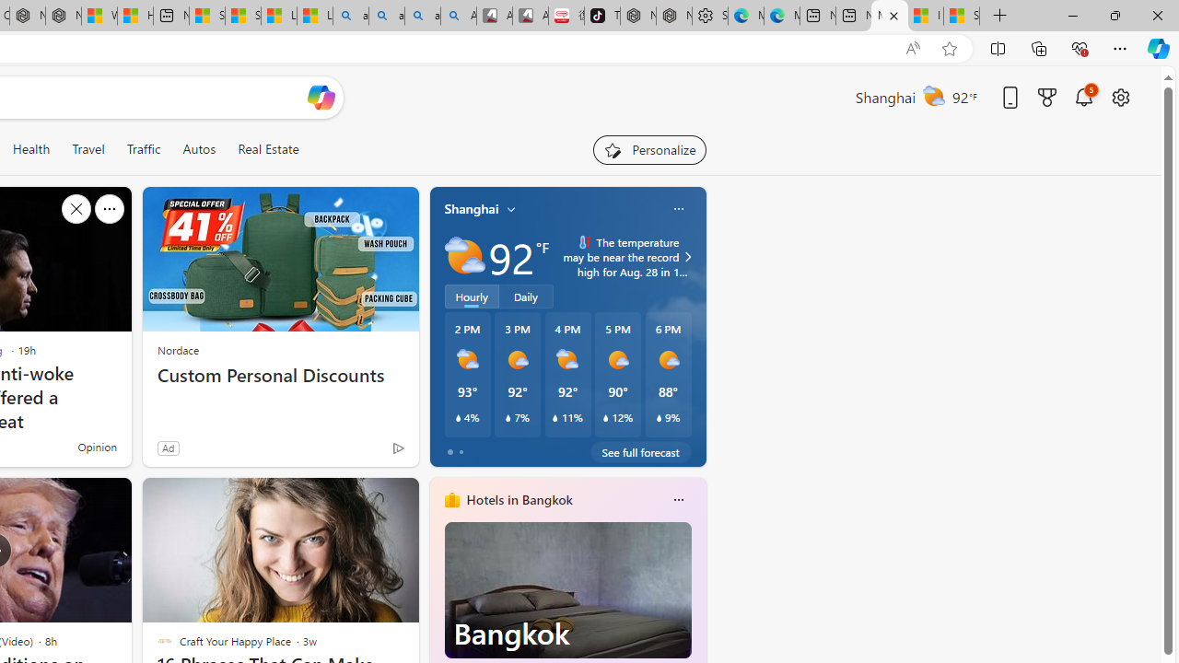 This screenshot has width=1179, height=663. I want to click on My location, so click(511, 209).